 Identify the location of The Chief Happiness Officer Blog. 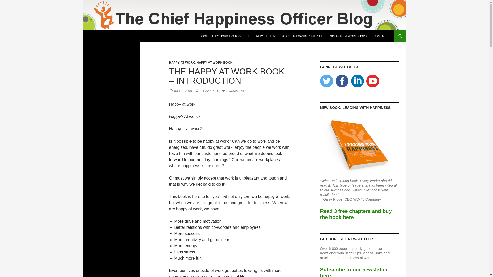
(127, 36).